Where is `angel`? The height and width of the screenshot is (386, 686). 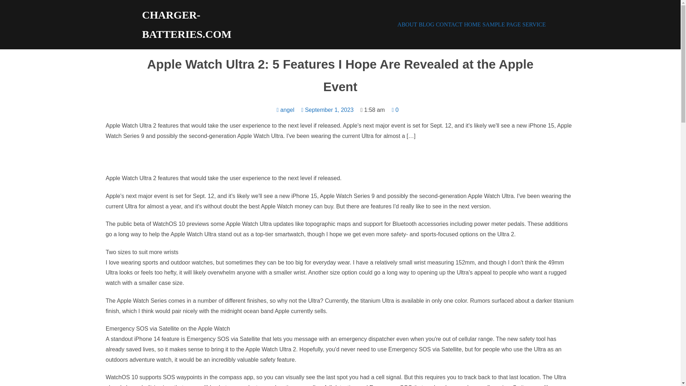
angel is located at coordinates (285, 110).